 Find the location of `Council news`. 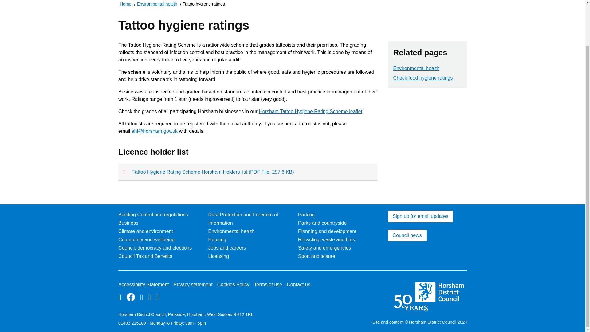

Council news is located at coordinates (407, 235).